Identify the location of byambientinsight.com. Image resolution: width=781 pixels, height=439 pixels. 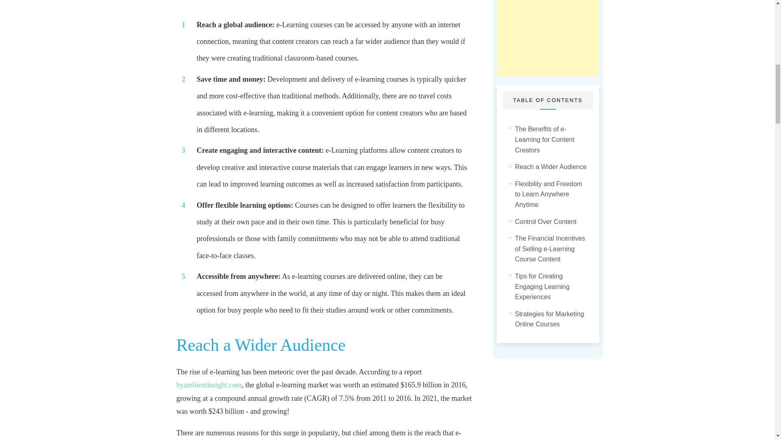
(209, 385).